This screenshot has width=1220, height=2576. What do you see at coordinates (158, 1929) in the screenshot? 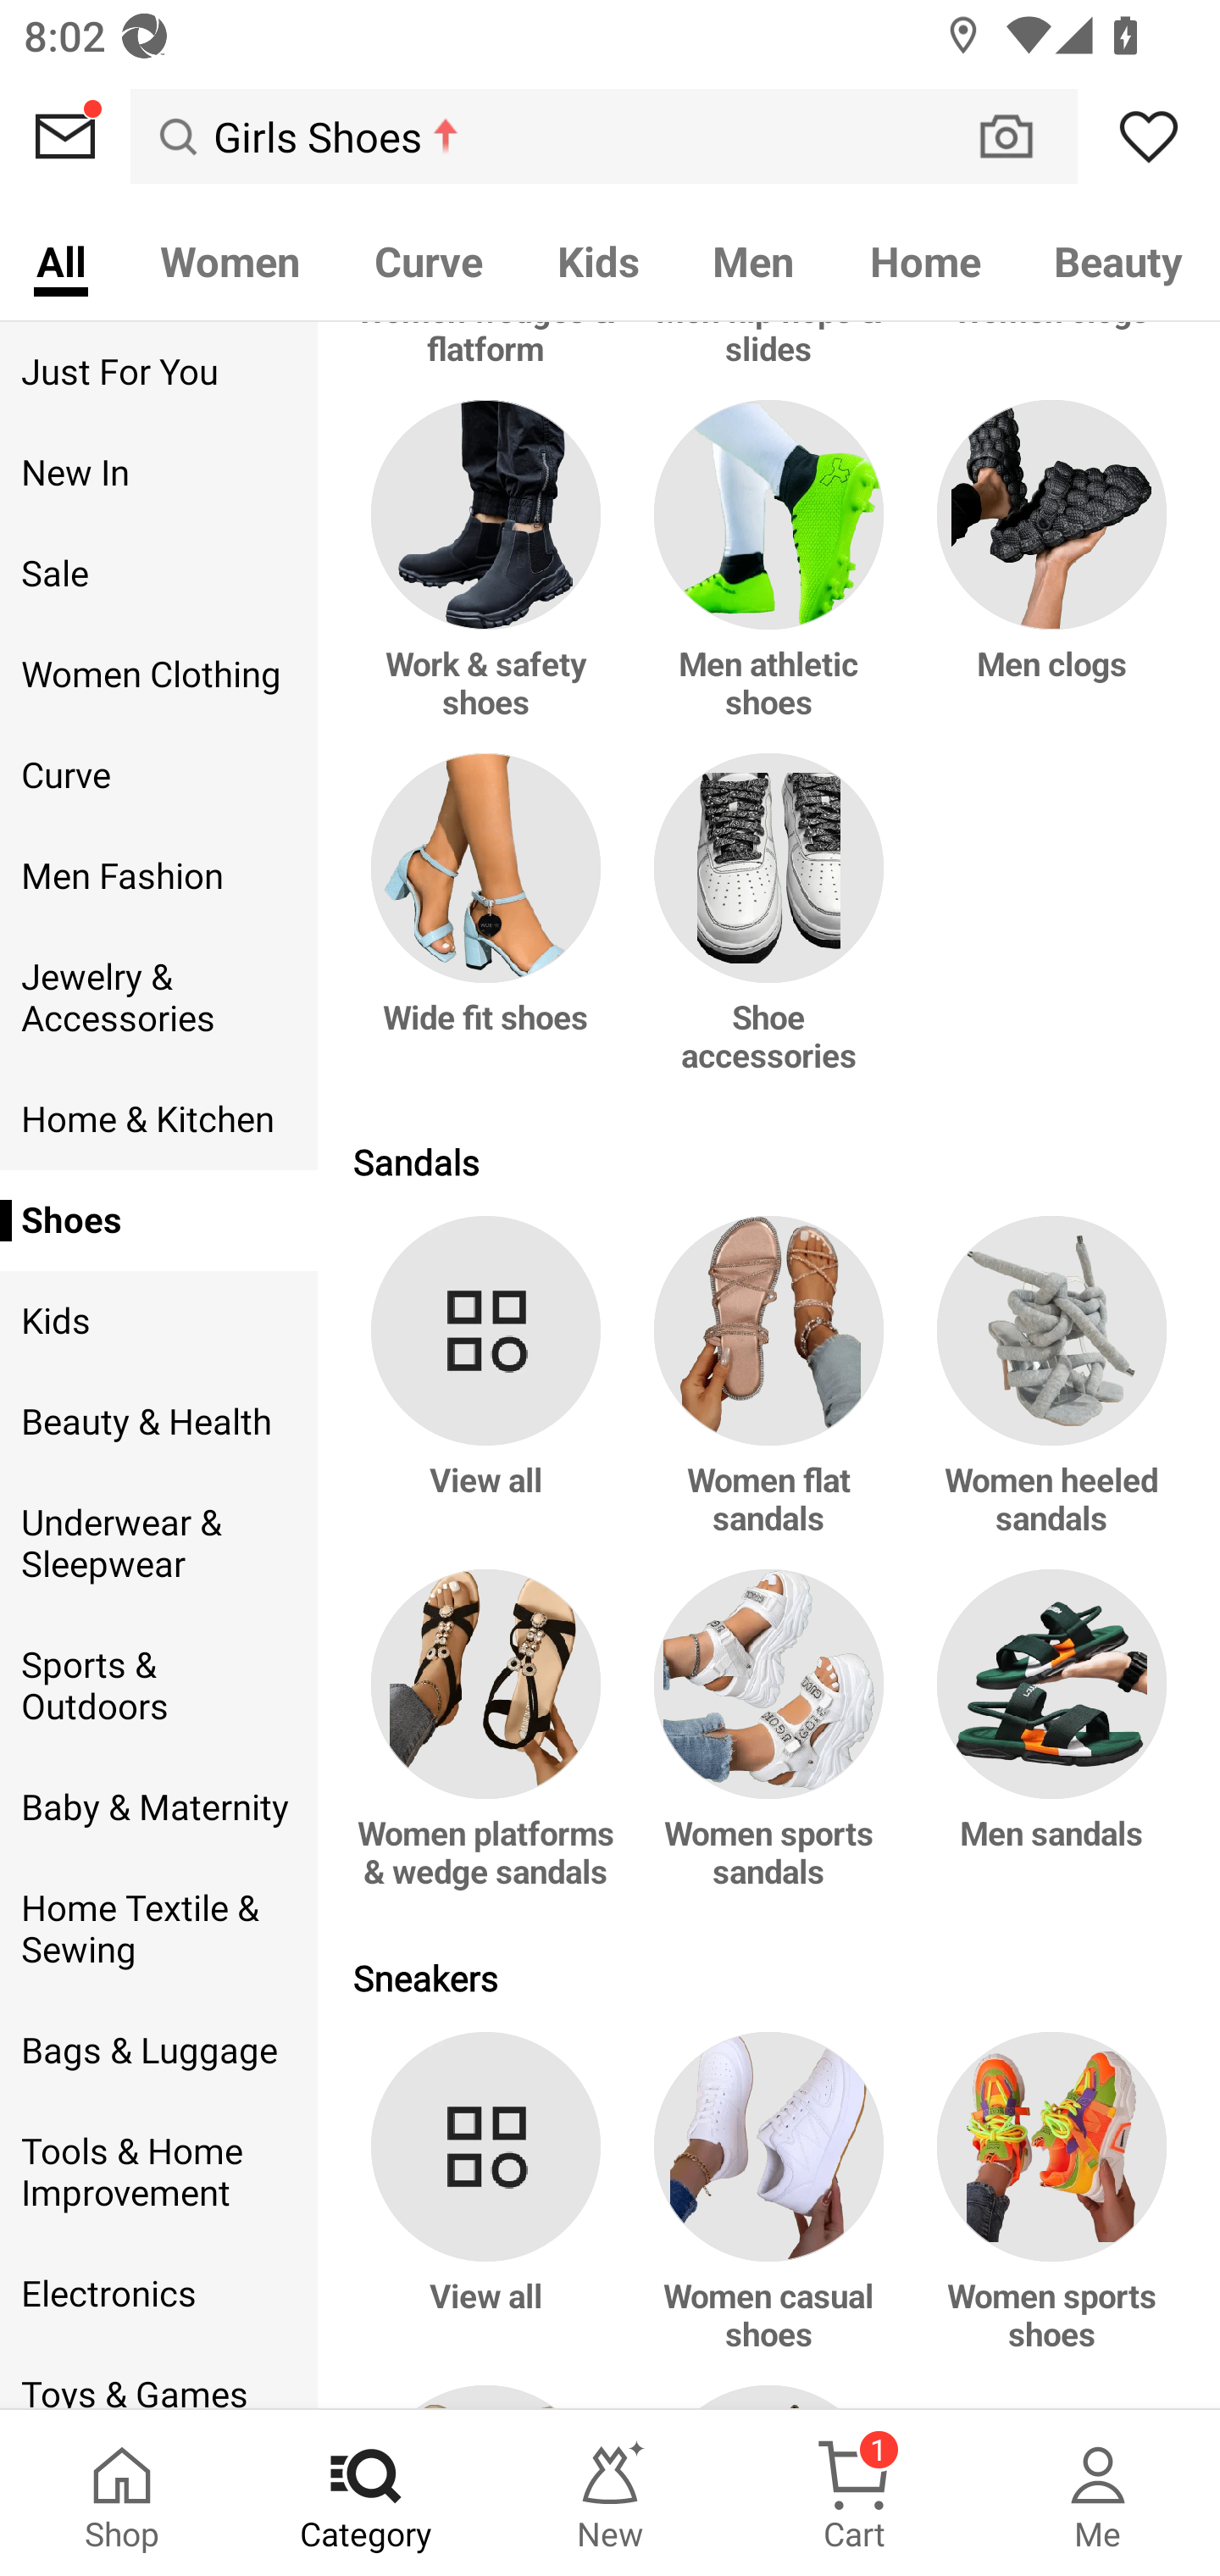
I see `Home Textile & Sewing` at bounding box center [158, 1929].